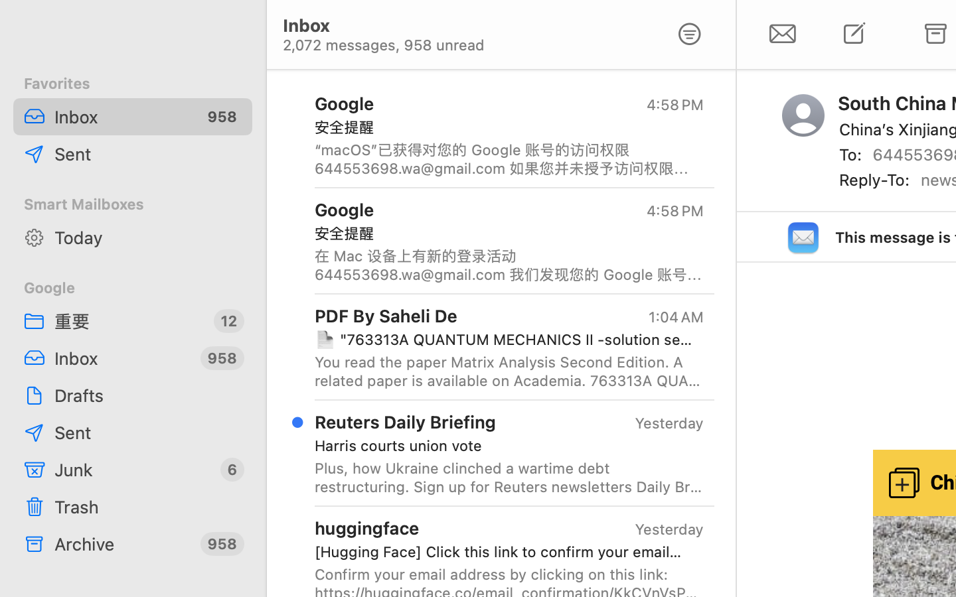  Describe the element at coordinates (504, 446) in the screenshot. I see `Harris courts union vote` at that location.